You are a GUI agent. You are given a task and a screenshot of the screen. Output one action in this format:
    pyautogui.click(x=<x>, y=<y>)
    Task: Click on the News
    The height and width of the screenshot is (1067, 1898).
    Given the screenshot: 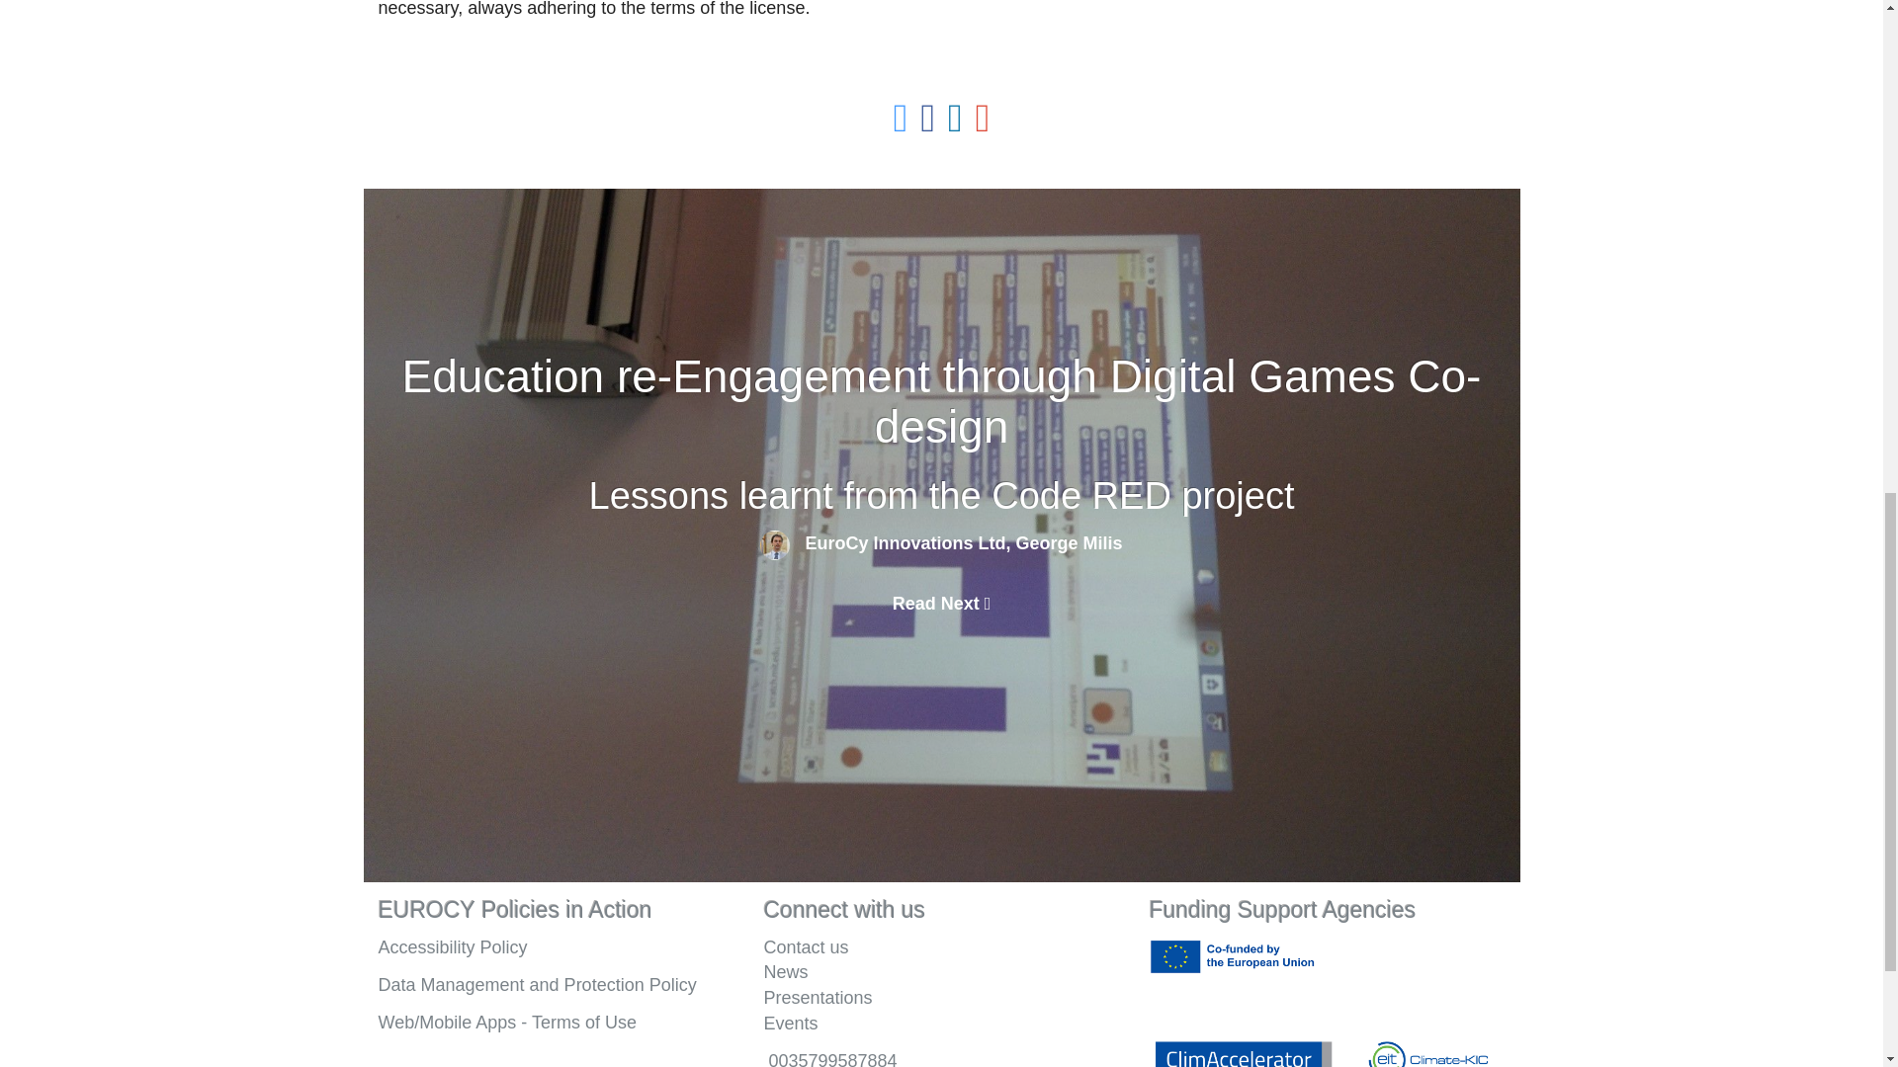 What is the action you would take?
    pyautogui.click(x=941, y=972)
    